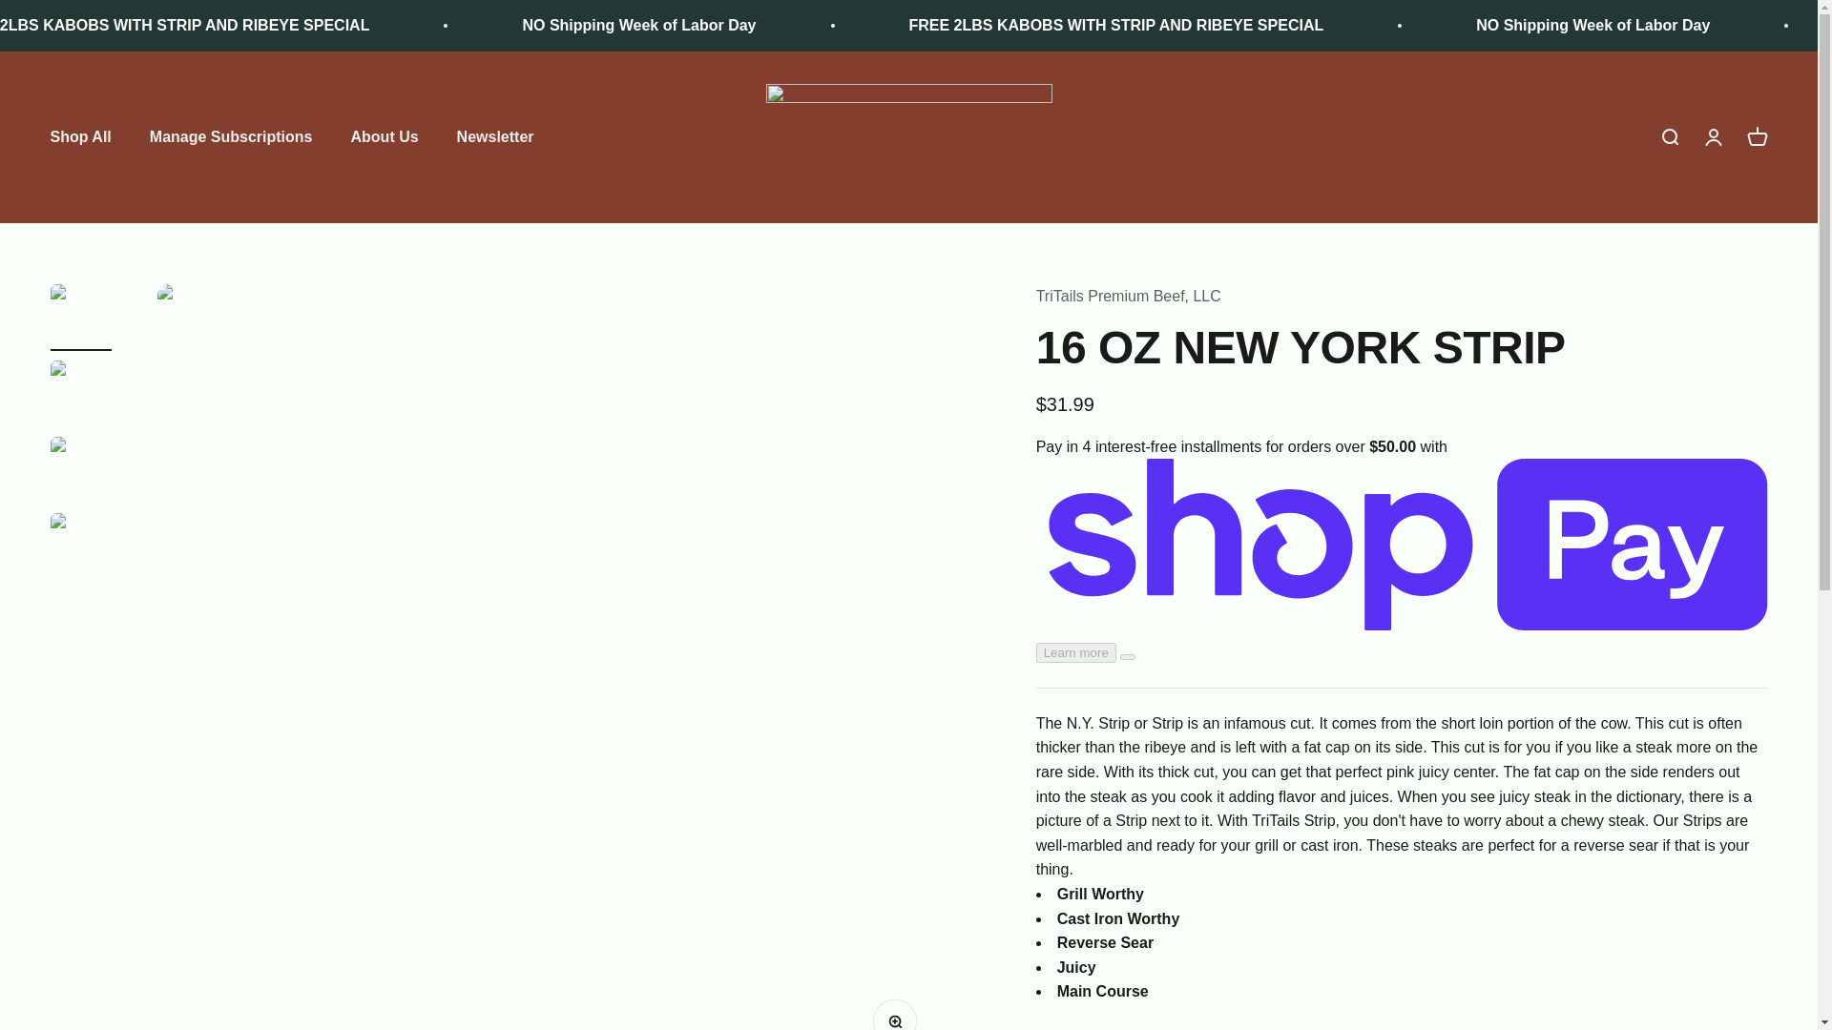 The height and width of the screenshot is (1030, 1832). Describe the element at coordinates (385, 137) in the screenshot. I see `About Us` at that location.